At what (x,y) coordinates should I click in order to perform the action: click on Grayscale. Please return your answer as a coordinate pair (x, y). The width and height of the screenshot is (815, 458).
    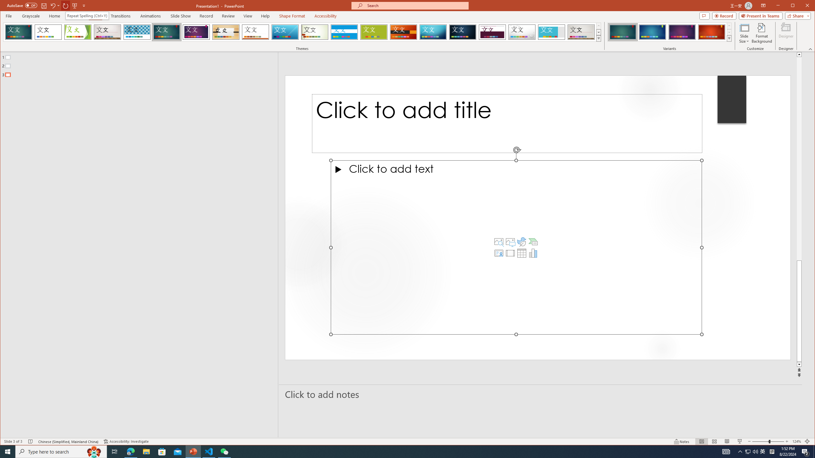
    Looking at the image, I should click on (31, 16).